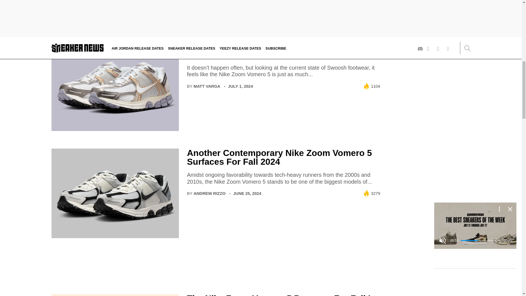 The image size is (526, 296). What do you see at coordinates (216, 268) in the screenshot?
I see `3rd party ad content` at bounding box center [216, 268].